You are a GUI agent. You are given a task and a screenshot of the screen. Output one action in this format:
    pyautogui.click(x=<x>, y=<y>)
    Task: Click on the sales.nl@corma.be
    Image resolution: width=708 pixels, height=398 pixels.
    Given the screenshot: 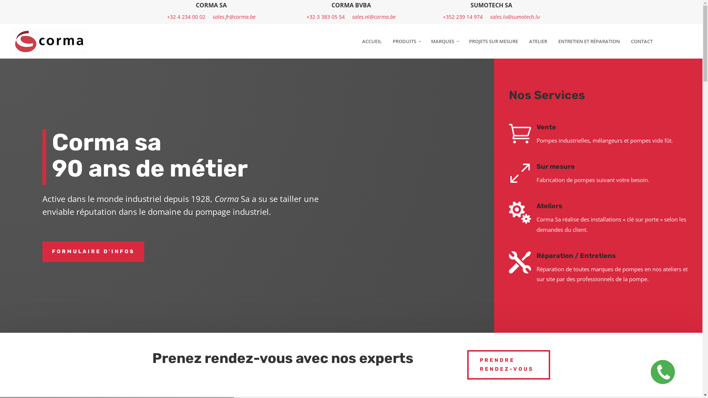 What is the action you would take?
    pyautogui.click(x=374, y=17)
    